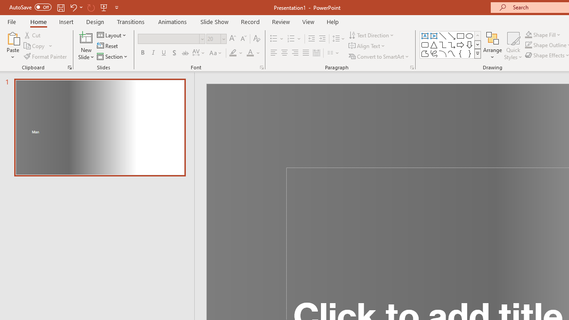  What do you see at coordinates (306, 53) in the screenshot?
I see `Justify` at bounding box center [306, 53].